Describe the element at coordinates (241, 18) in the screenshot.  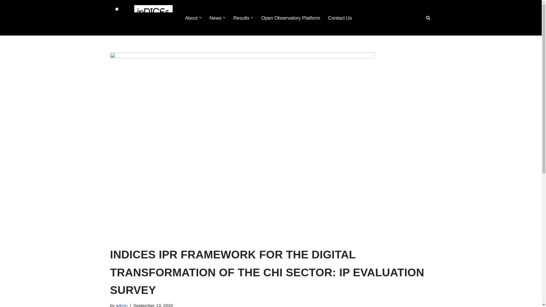
I see `Results` at that location.